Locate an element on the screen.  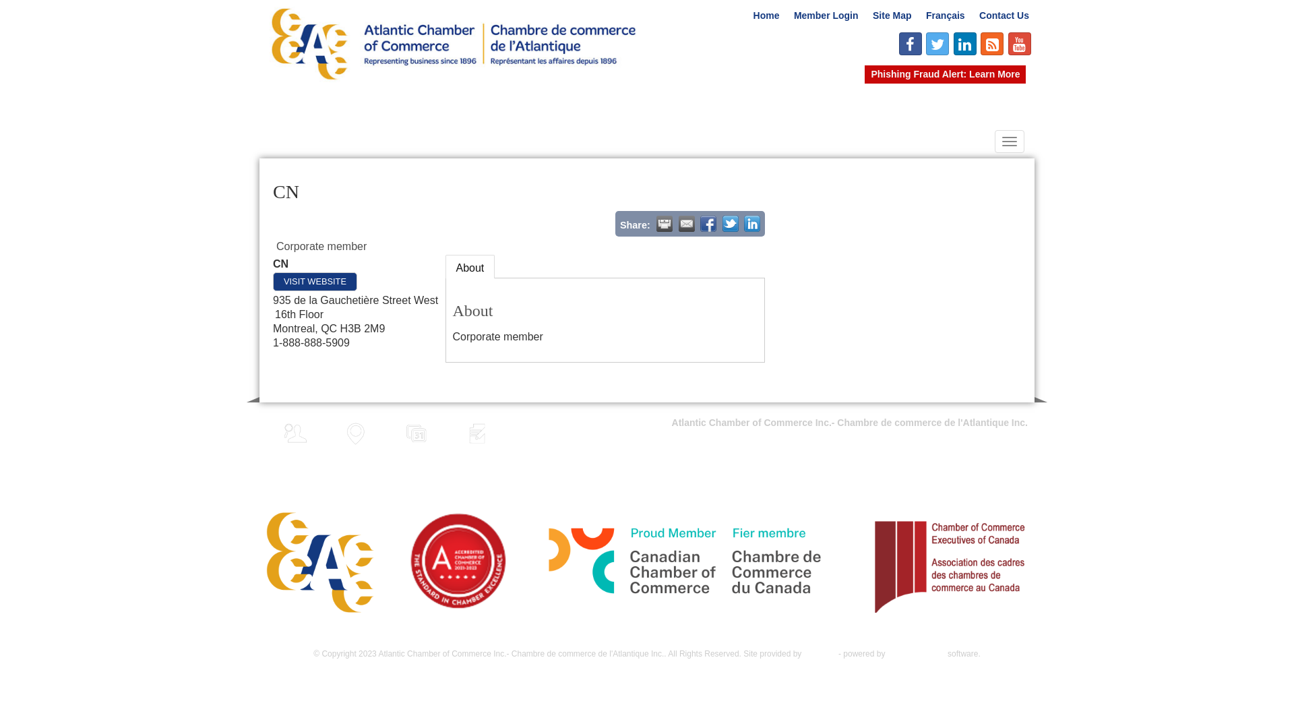
Calendar is located at coordinates (417, 433).